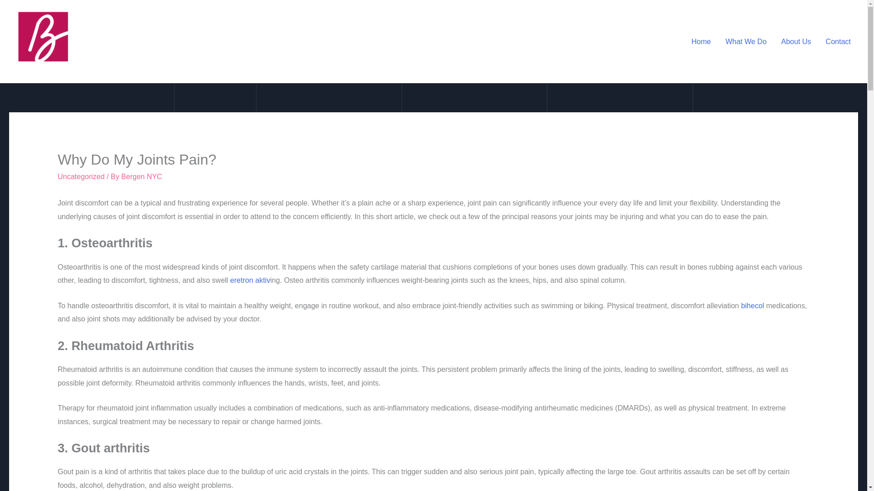 This screenshot has width=874, height=491. What do you see at coordinates (81, 176) in the screenshot?
I see `Uncategorized` at bounding box center [81, 176].